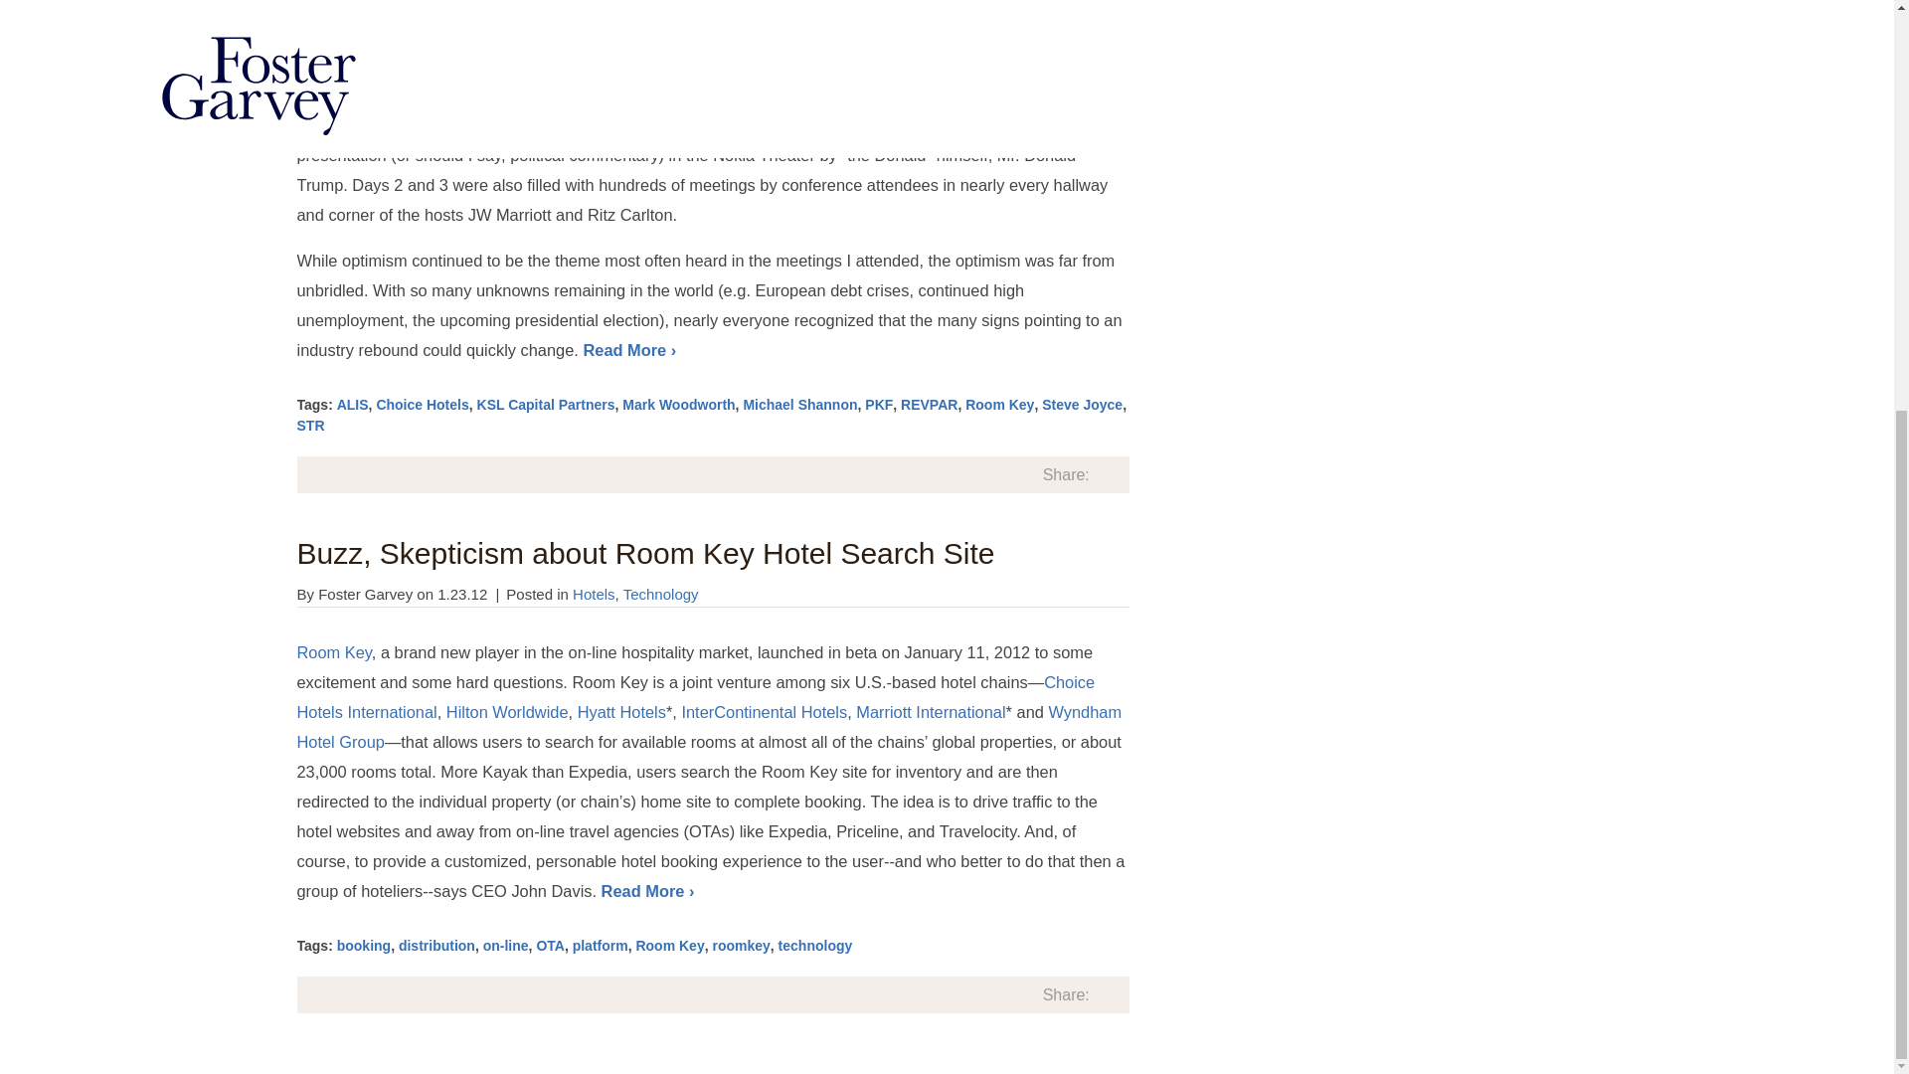  I want to click on platform, so click(601, 945).